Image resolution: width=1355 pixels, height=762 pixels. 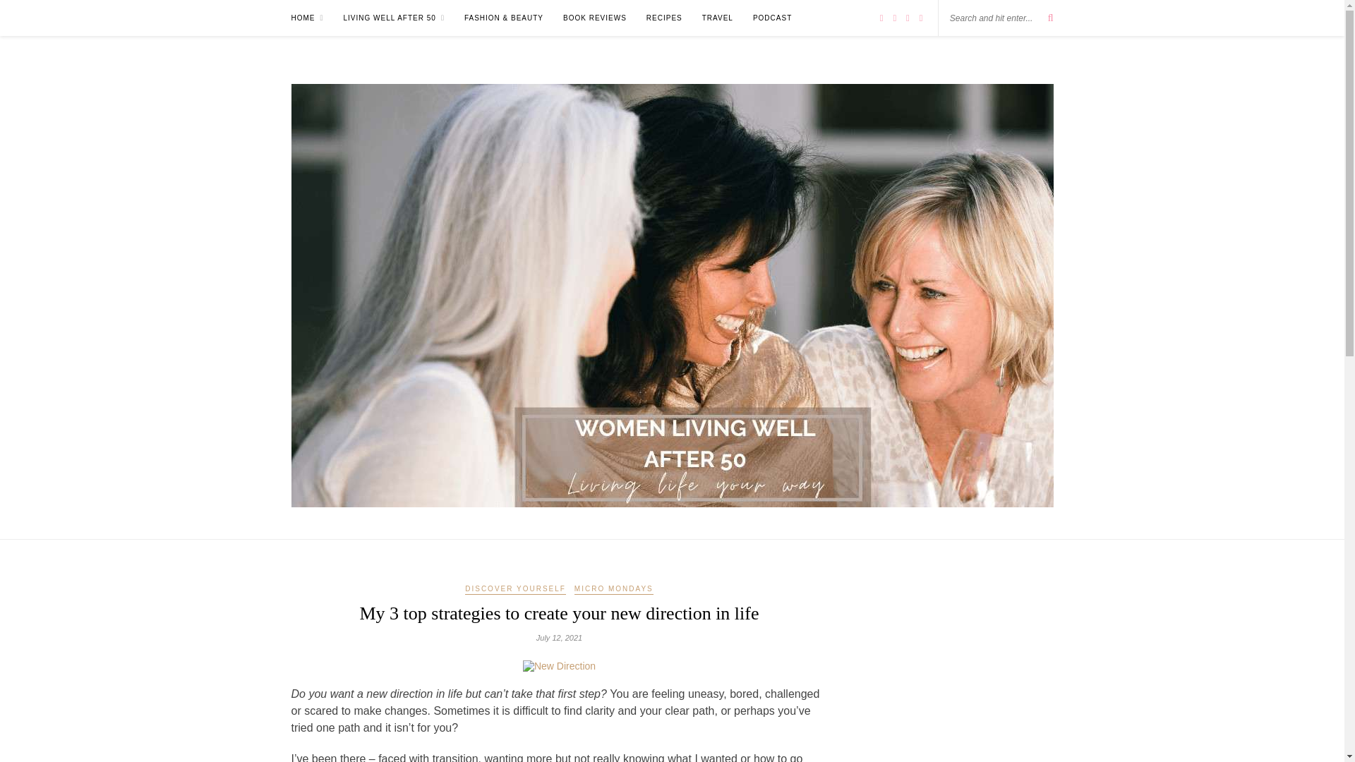 What do you see at coordinates (614, 590) in the screenshot?
I see `MICRO MONDAYS` at bounding box center [614, 590].